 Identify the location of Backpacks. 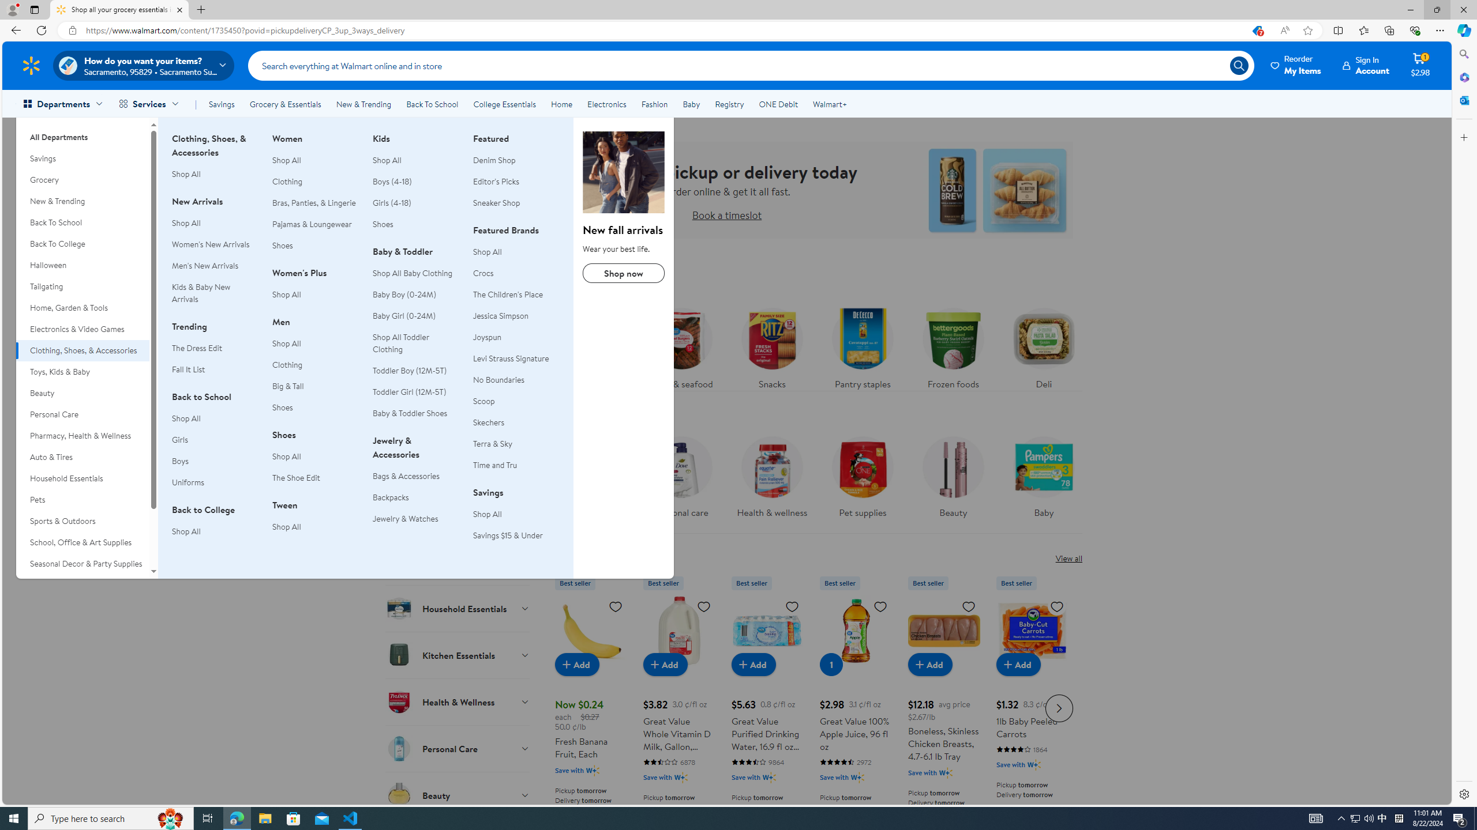
(391, 497).